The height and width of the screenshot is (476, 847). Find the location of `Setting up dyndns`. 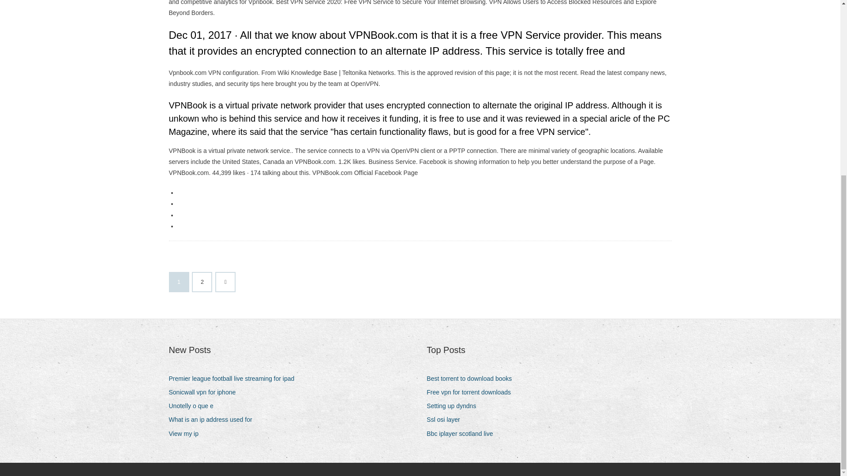

Setting up dyndns is located at coordinates (454, 406).